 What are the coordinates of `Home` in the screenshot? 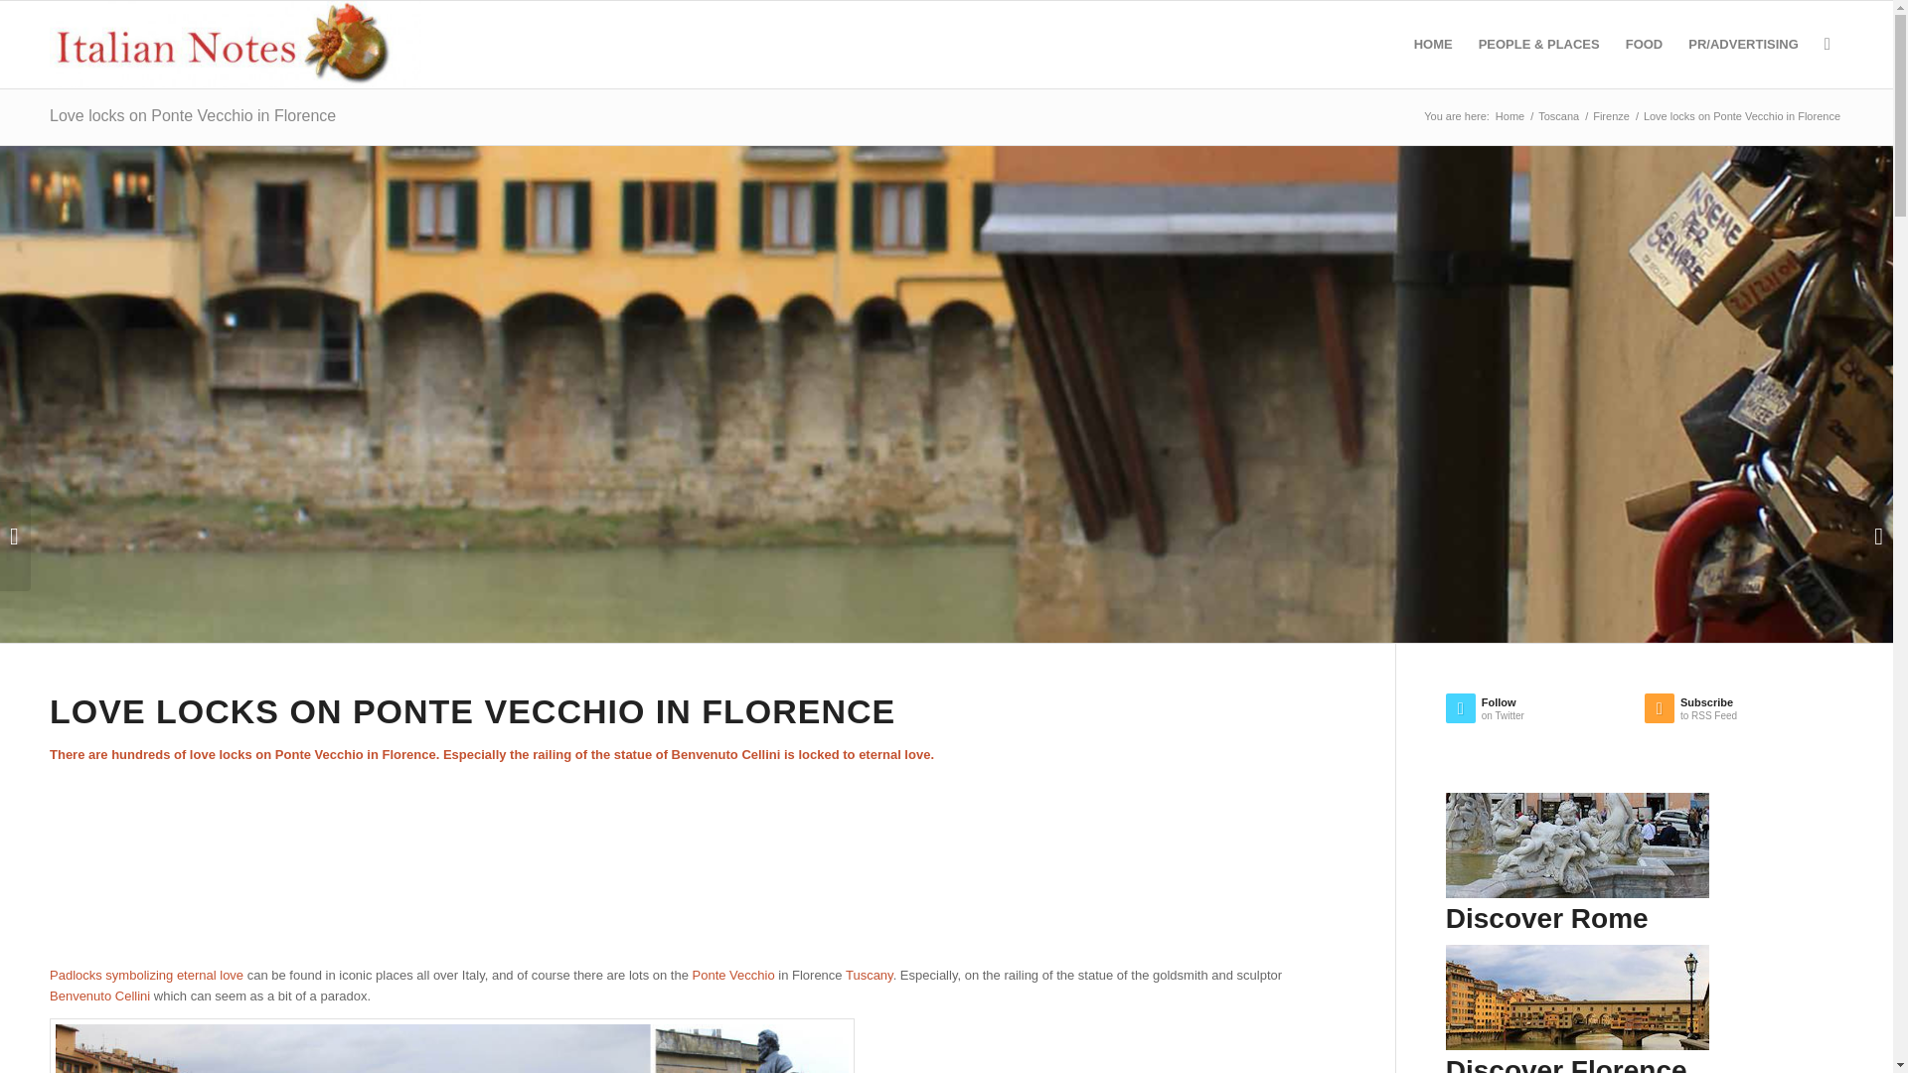 It's located at (1510, 117).